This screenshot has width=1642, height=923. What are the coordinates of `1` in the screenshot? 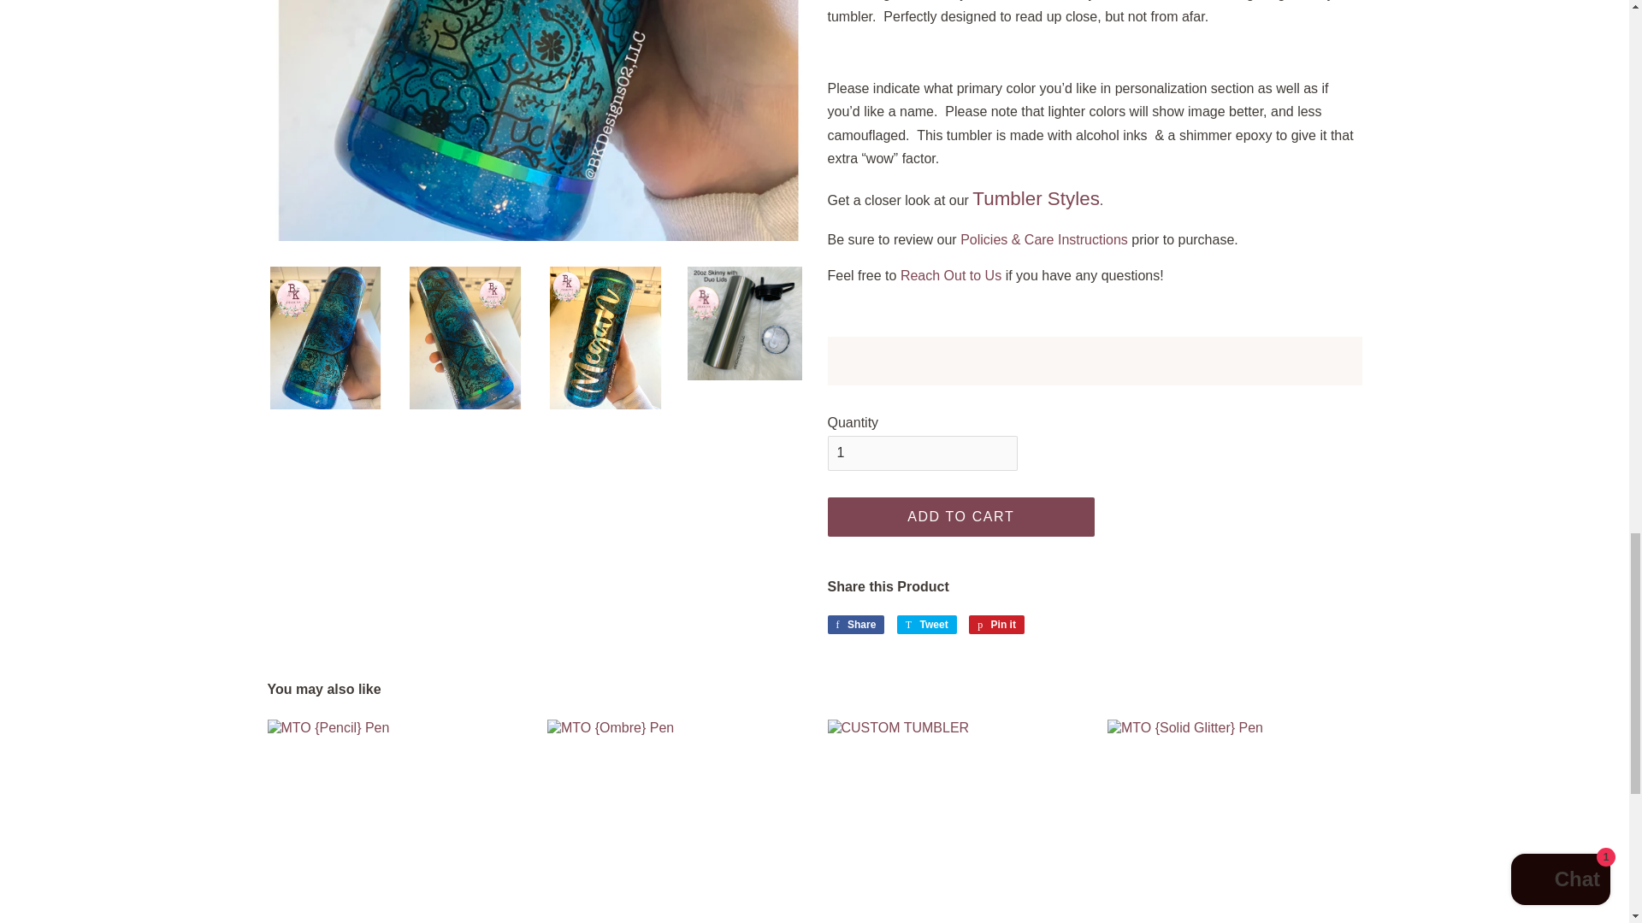 It's located at (922, 453).